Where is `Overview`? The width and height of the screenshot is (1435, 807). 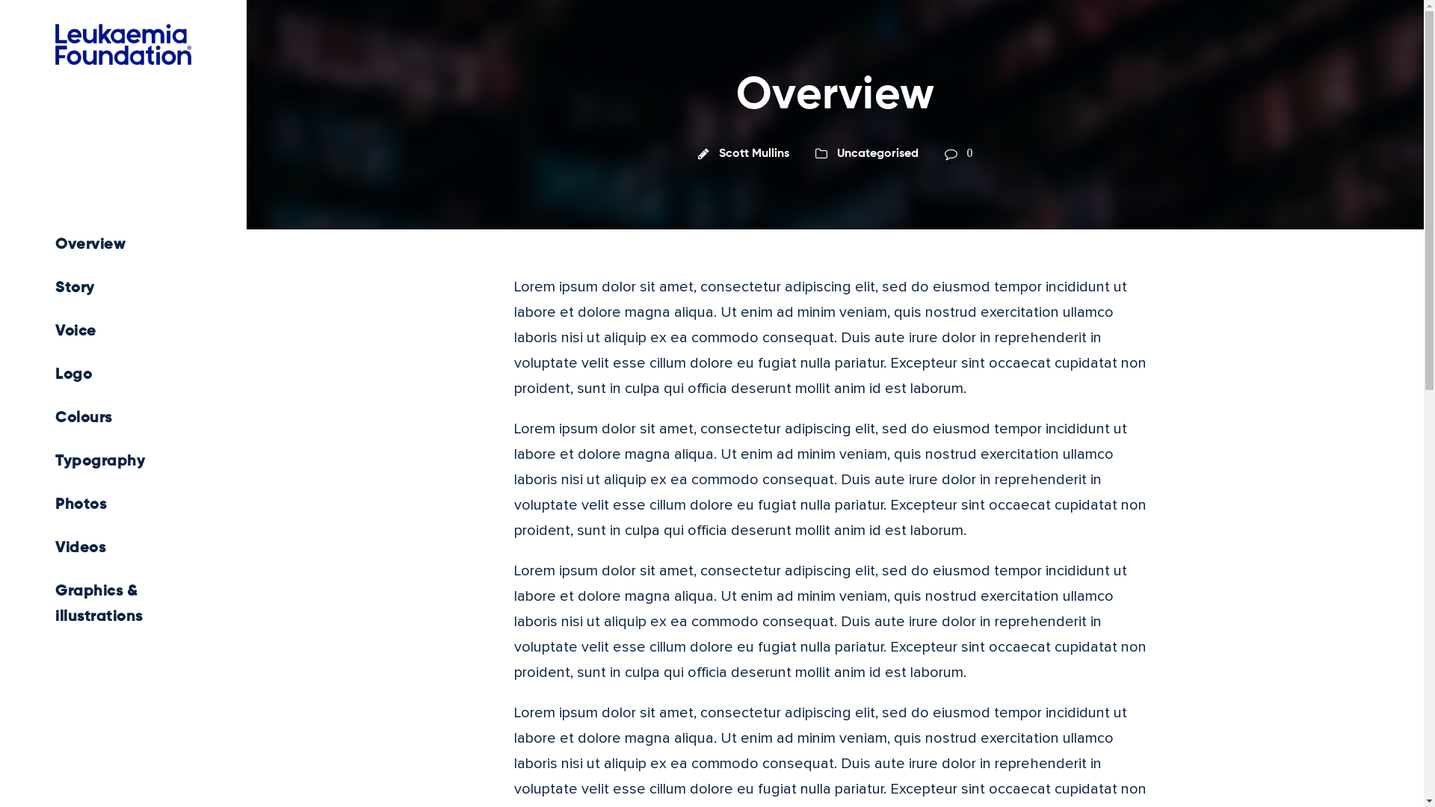
Overview is located at coordinates (123, 245).